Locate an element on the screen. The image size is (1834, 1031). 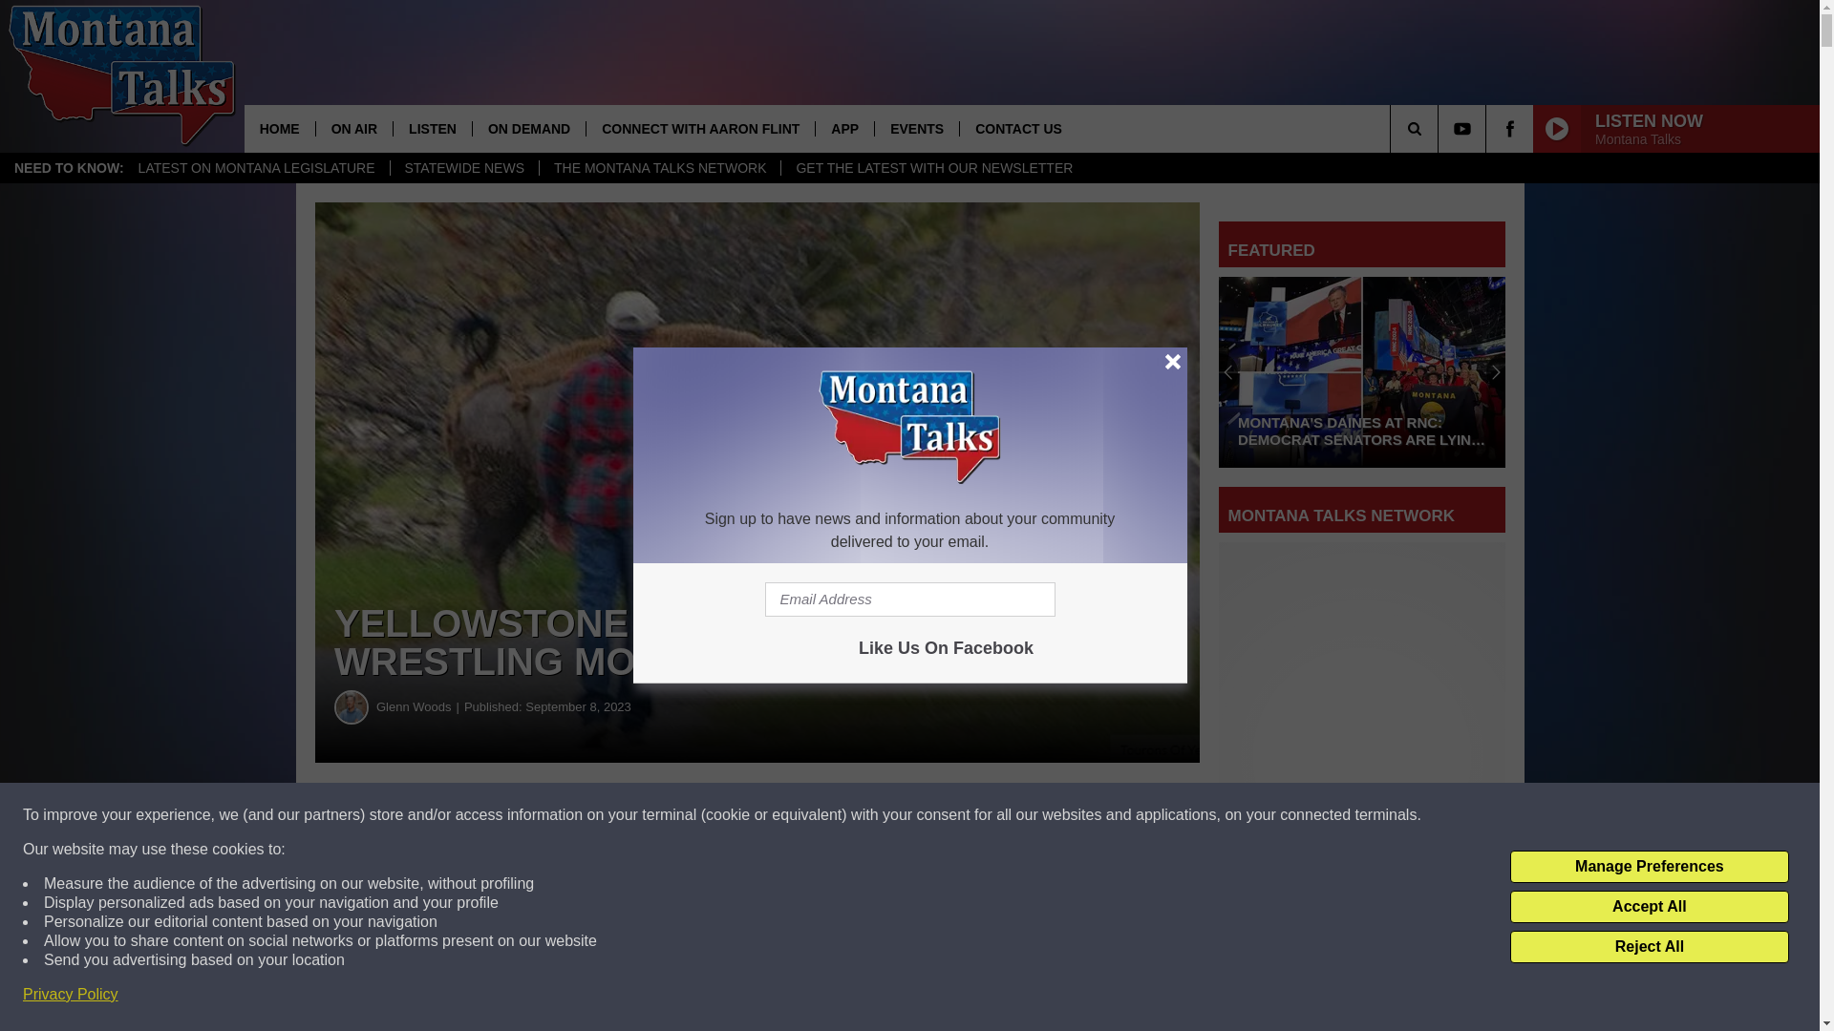
Accept All is located at coordinates (1649, 907).